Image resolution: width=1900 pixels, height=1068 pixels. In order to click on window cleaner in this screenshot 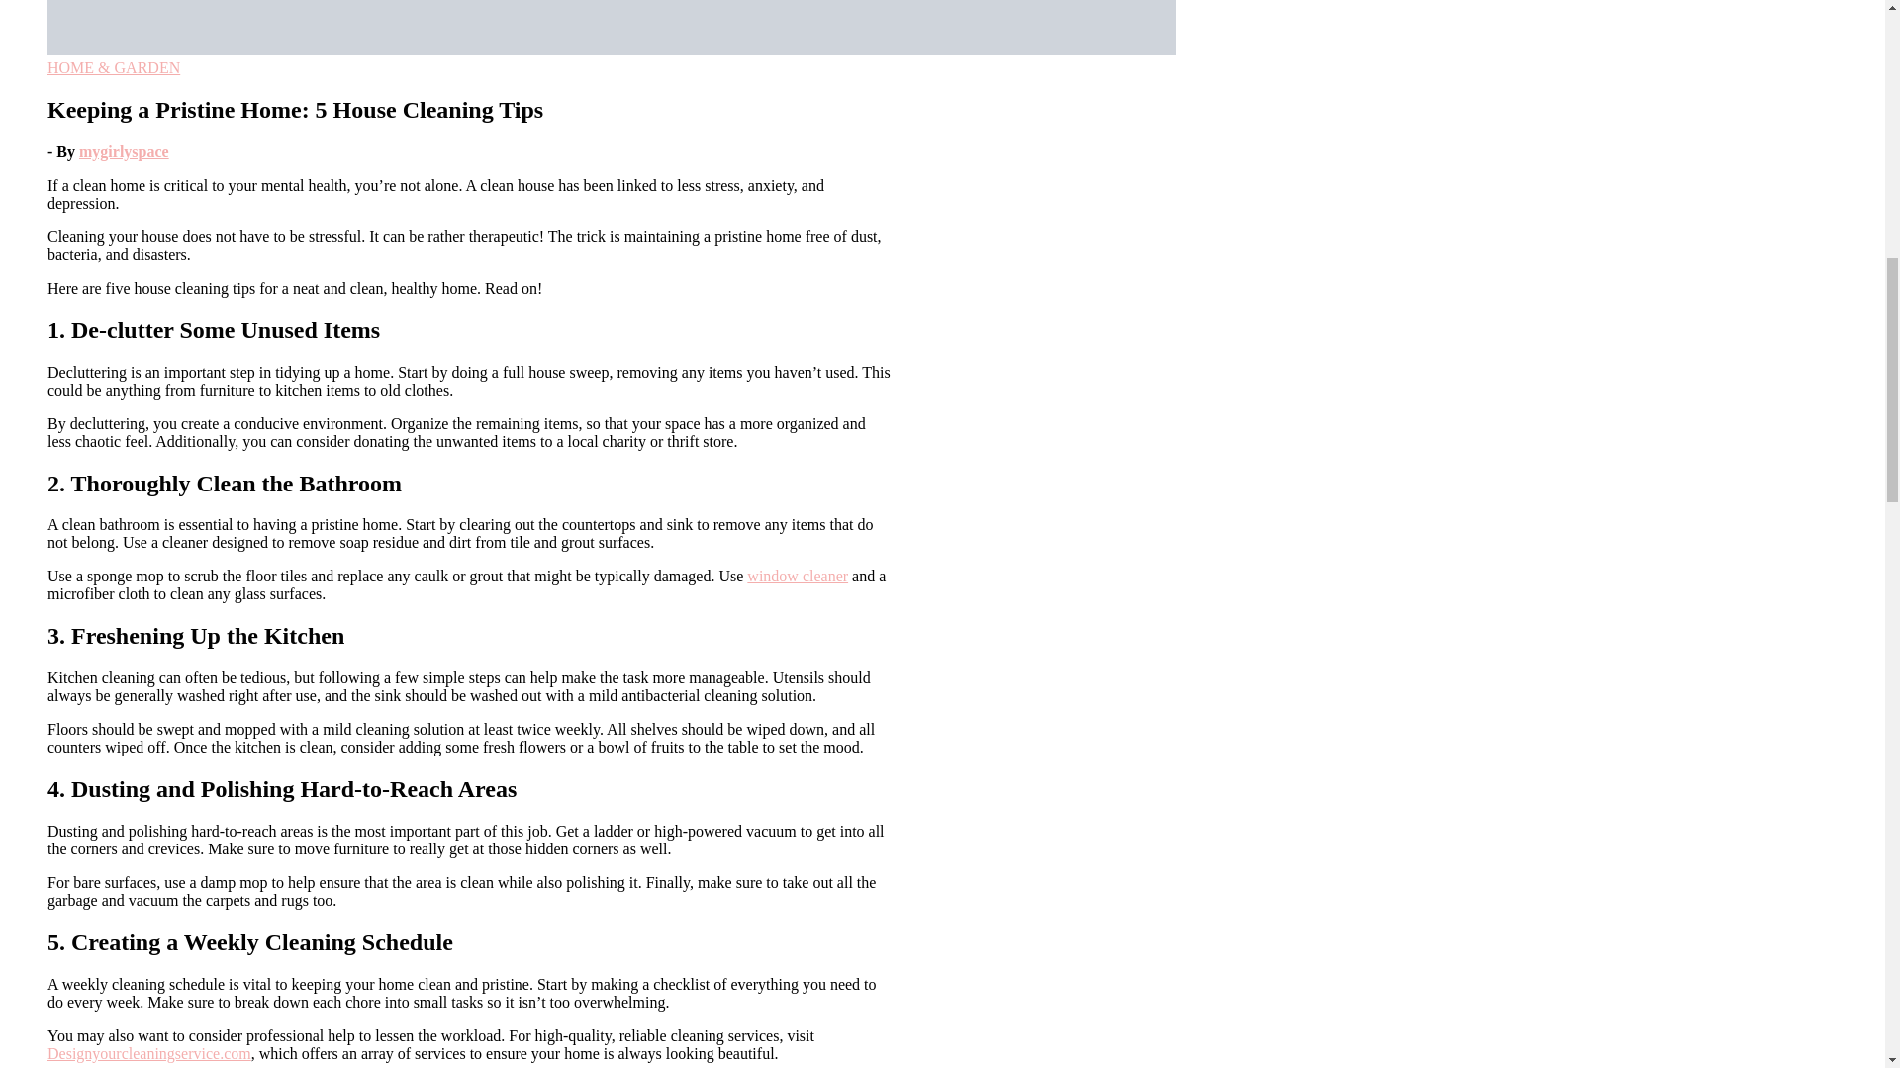, I will do `click(797, 576)`.